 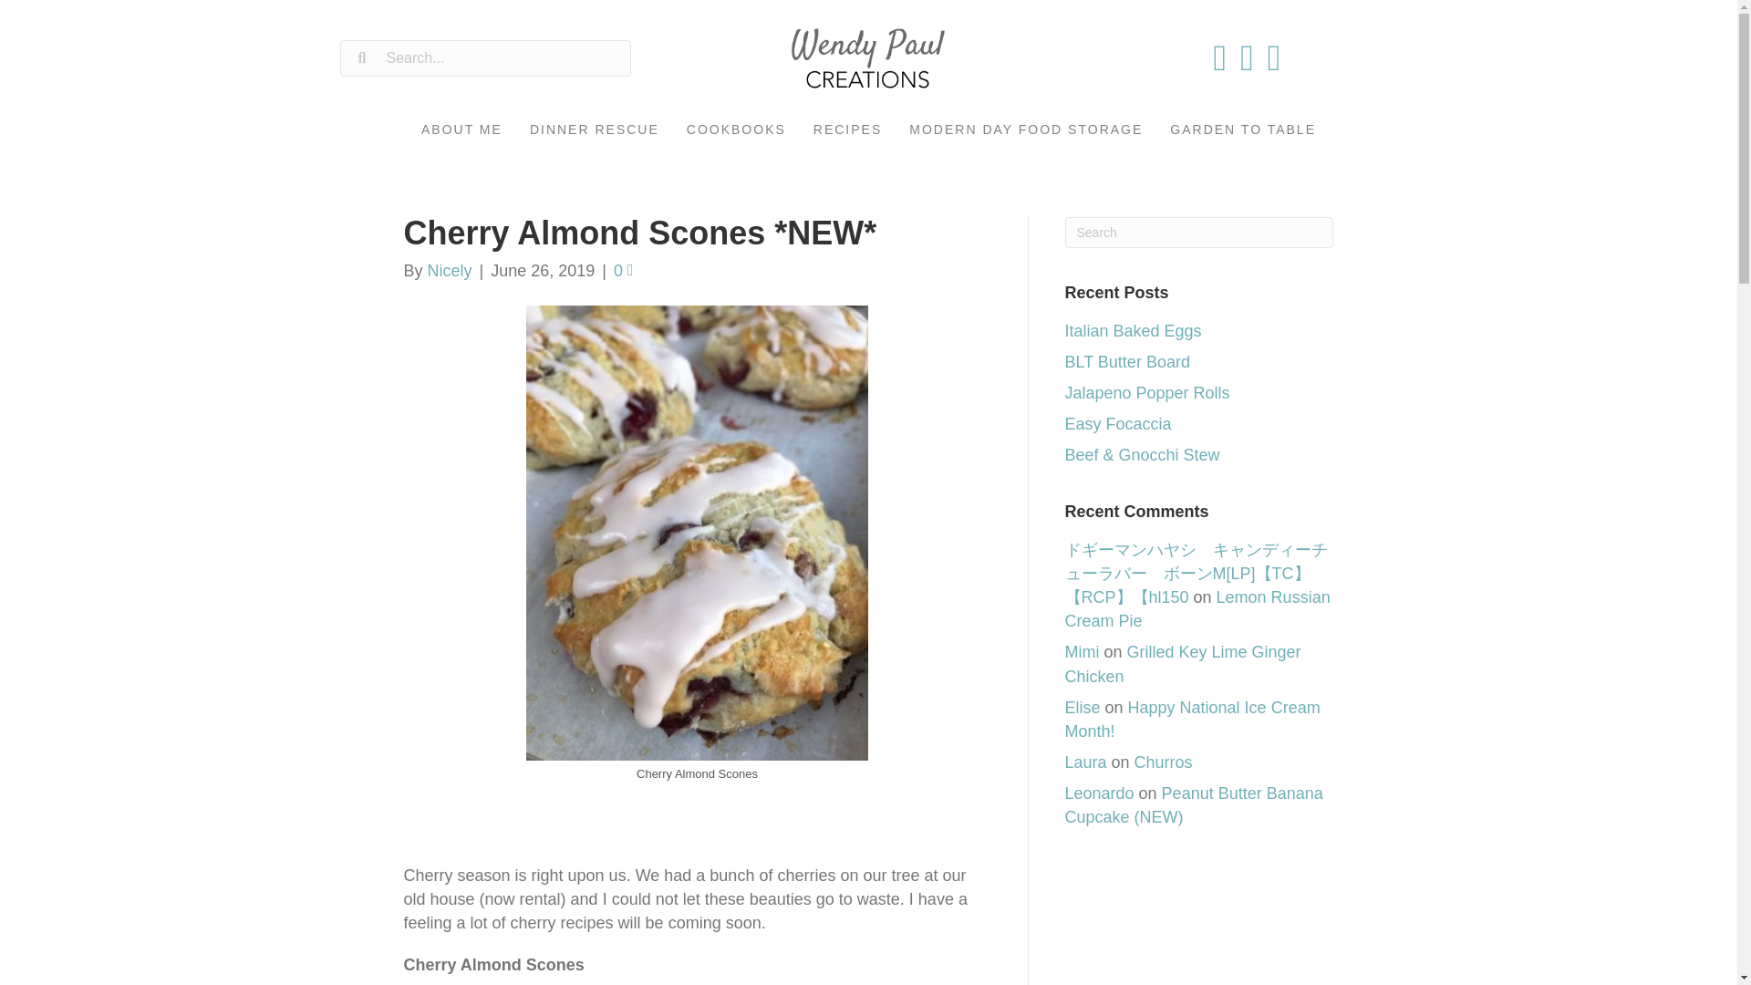 What do you see at coordinates (450, 270) in the screenshot?
I see `Nicely` at bounding box center [450, 270].